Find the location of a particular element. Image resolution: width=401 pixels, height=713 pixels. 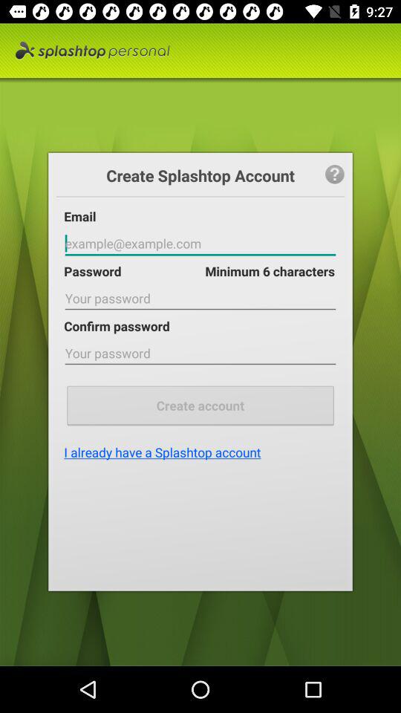

enter password confirmation is located at coordinates (200, 354).